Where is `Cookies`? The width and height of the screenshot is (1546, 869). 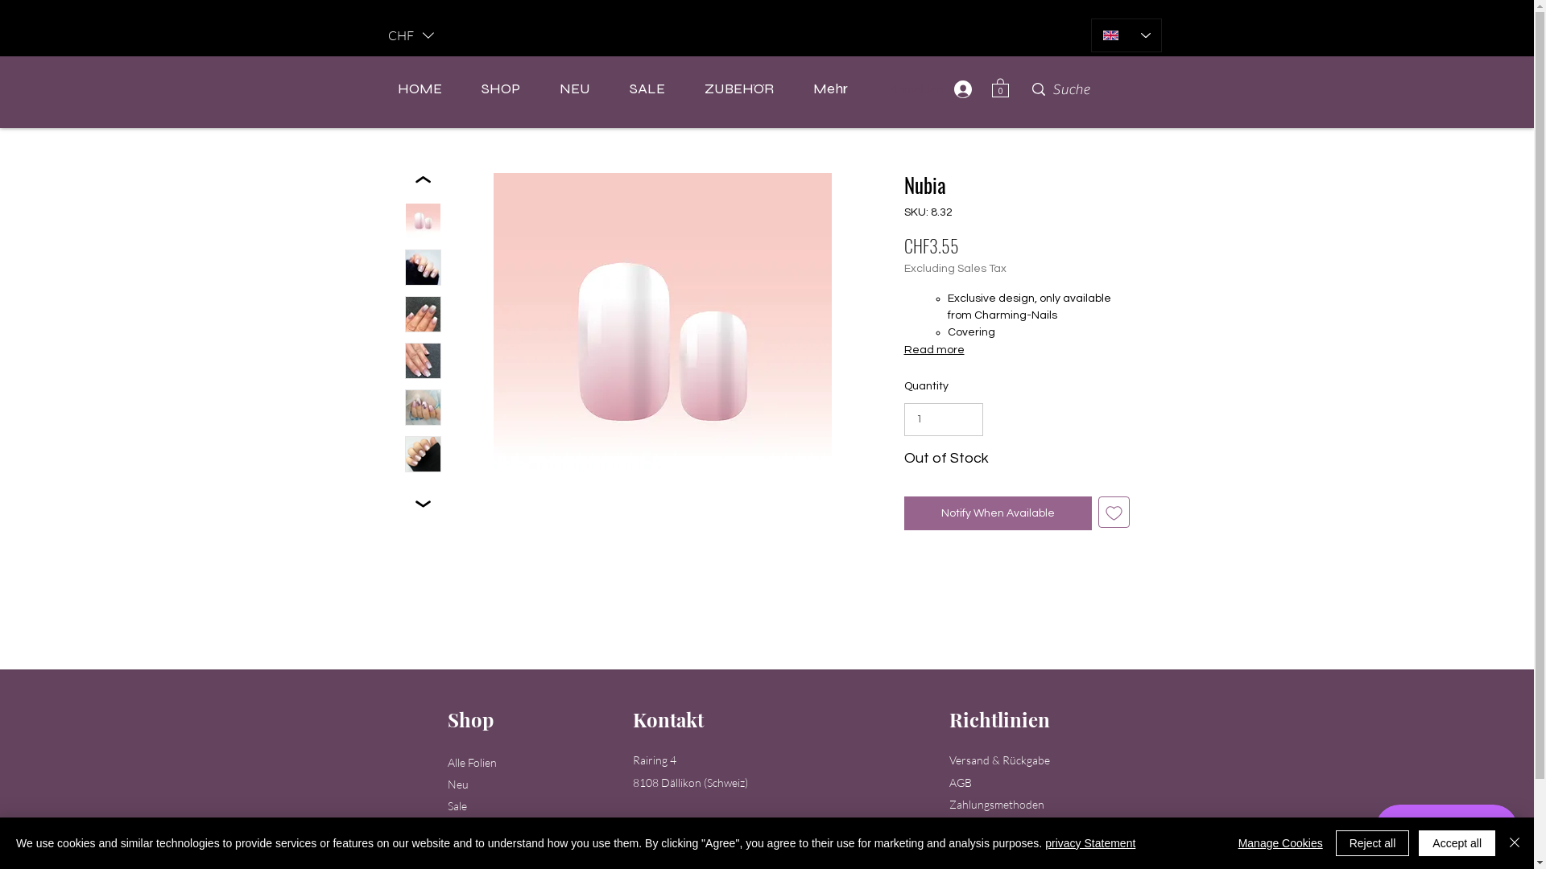
Cookies is located at coordinates (968, 827).